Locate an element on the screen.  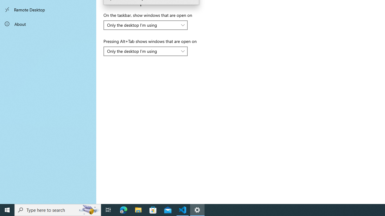
On the taskbar, show windows that are open on is located at coordinates (146, 25).